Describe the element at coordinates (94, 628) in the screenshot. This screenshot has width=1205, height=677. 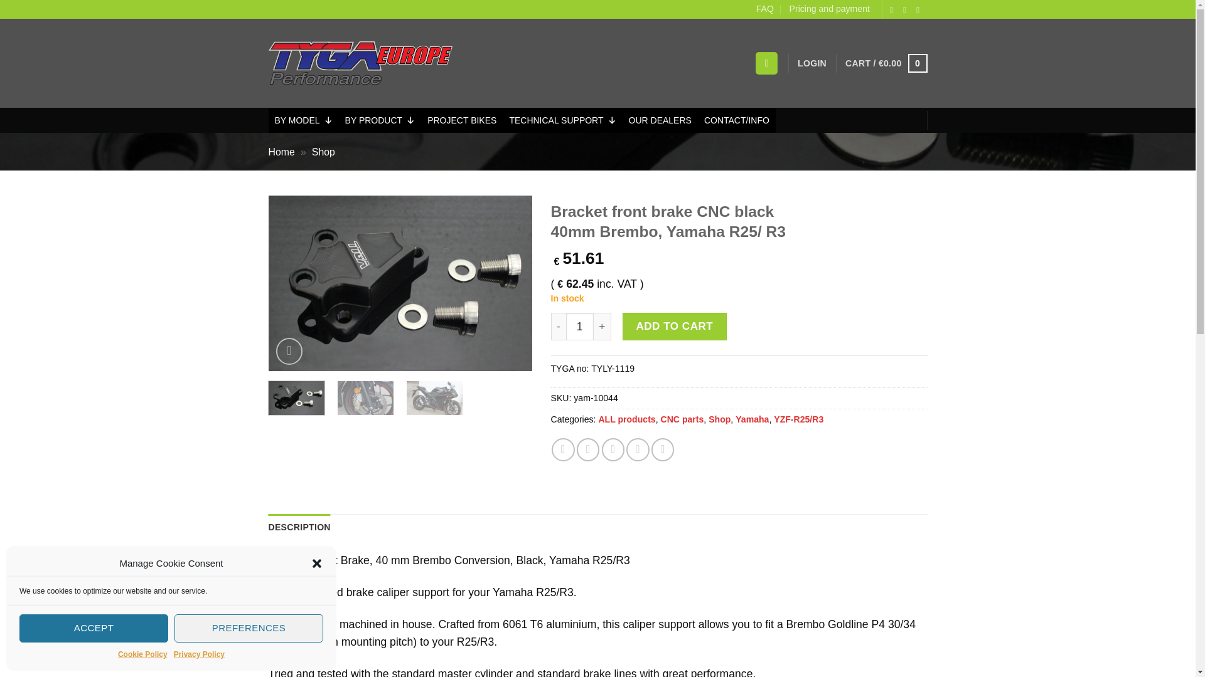
I see `ACCEPT` at that location.